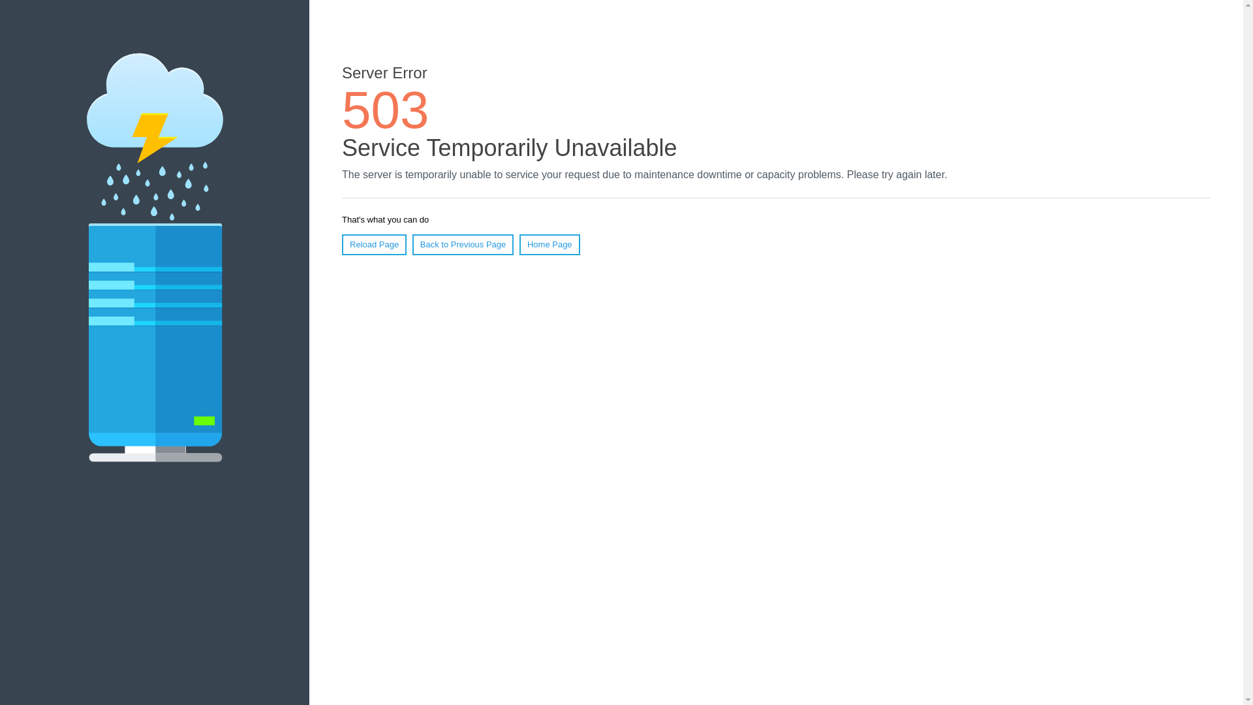 The width and height of the screenshot is (1253, 705). Describe the element at coordinates (549, 245) in the screenshot. I see `Home Page` at that location.